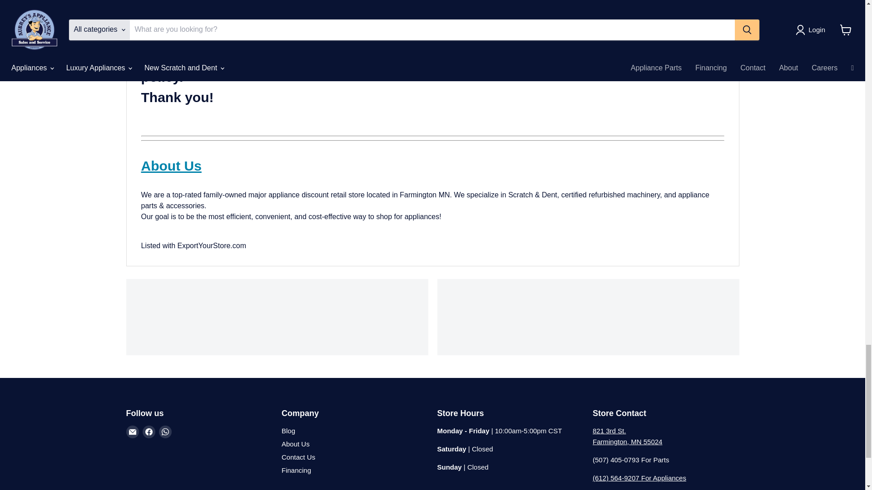 The height and width of the screenshot is (490, 872). I want to click on Get Directions, so click(627, 436).